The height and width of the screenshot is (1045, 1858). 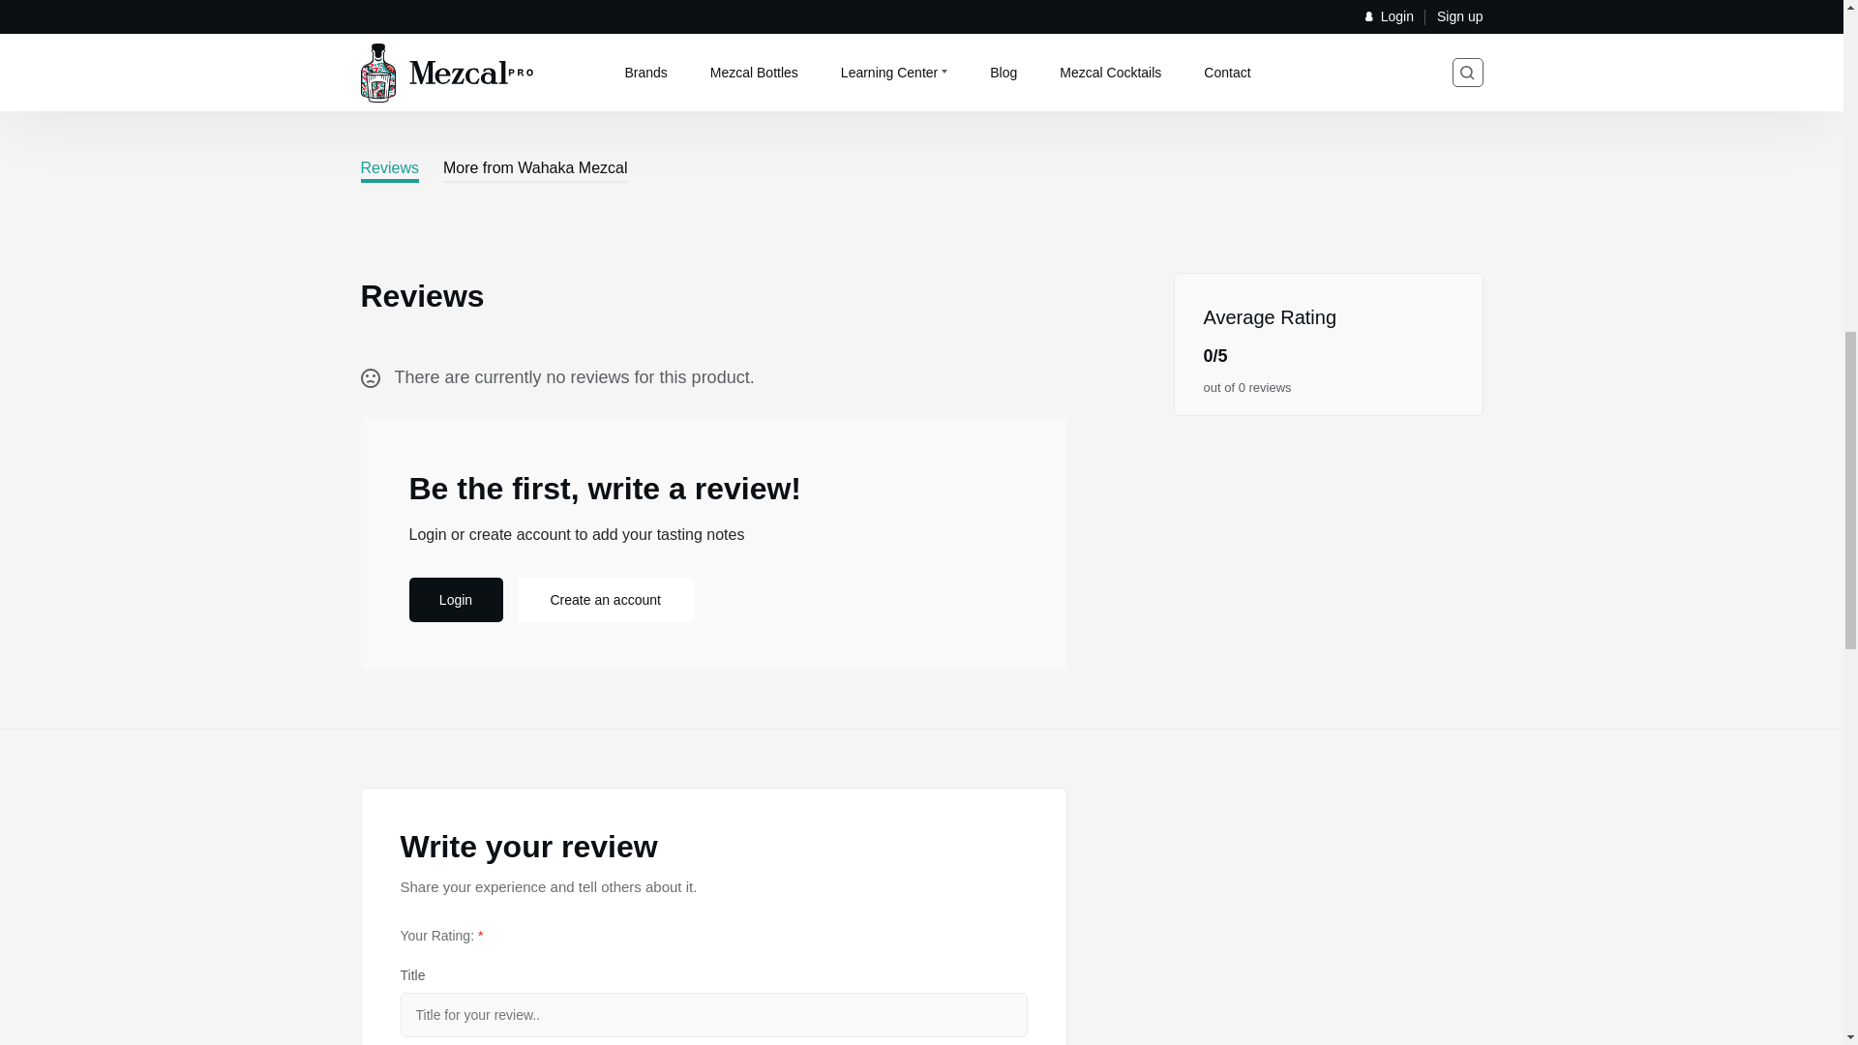 I want to click on Reviews, so click(x=389, y=170).